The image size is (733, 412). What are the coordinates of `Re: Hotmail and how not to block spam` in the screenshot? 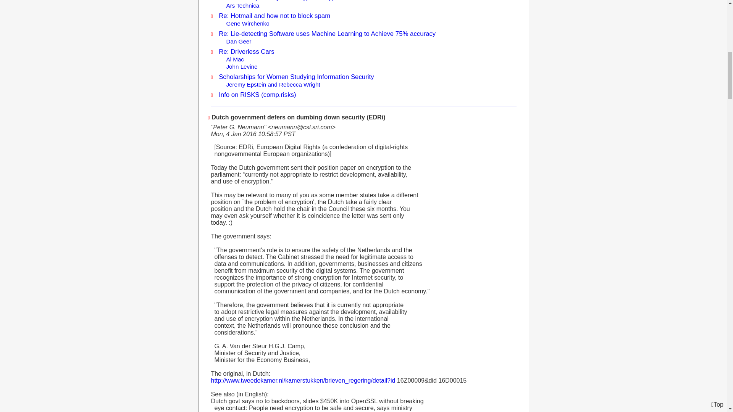 It's located at (274, 16).